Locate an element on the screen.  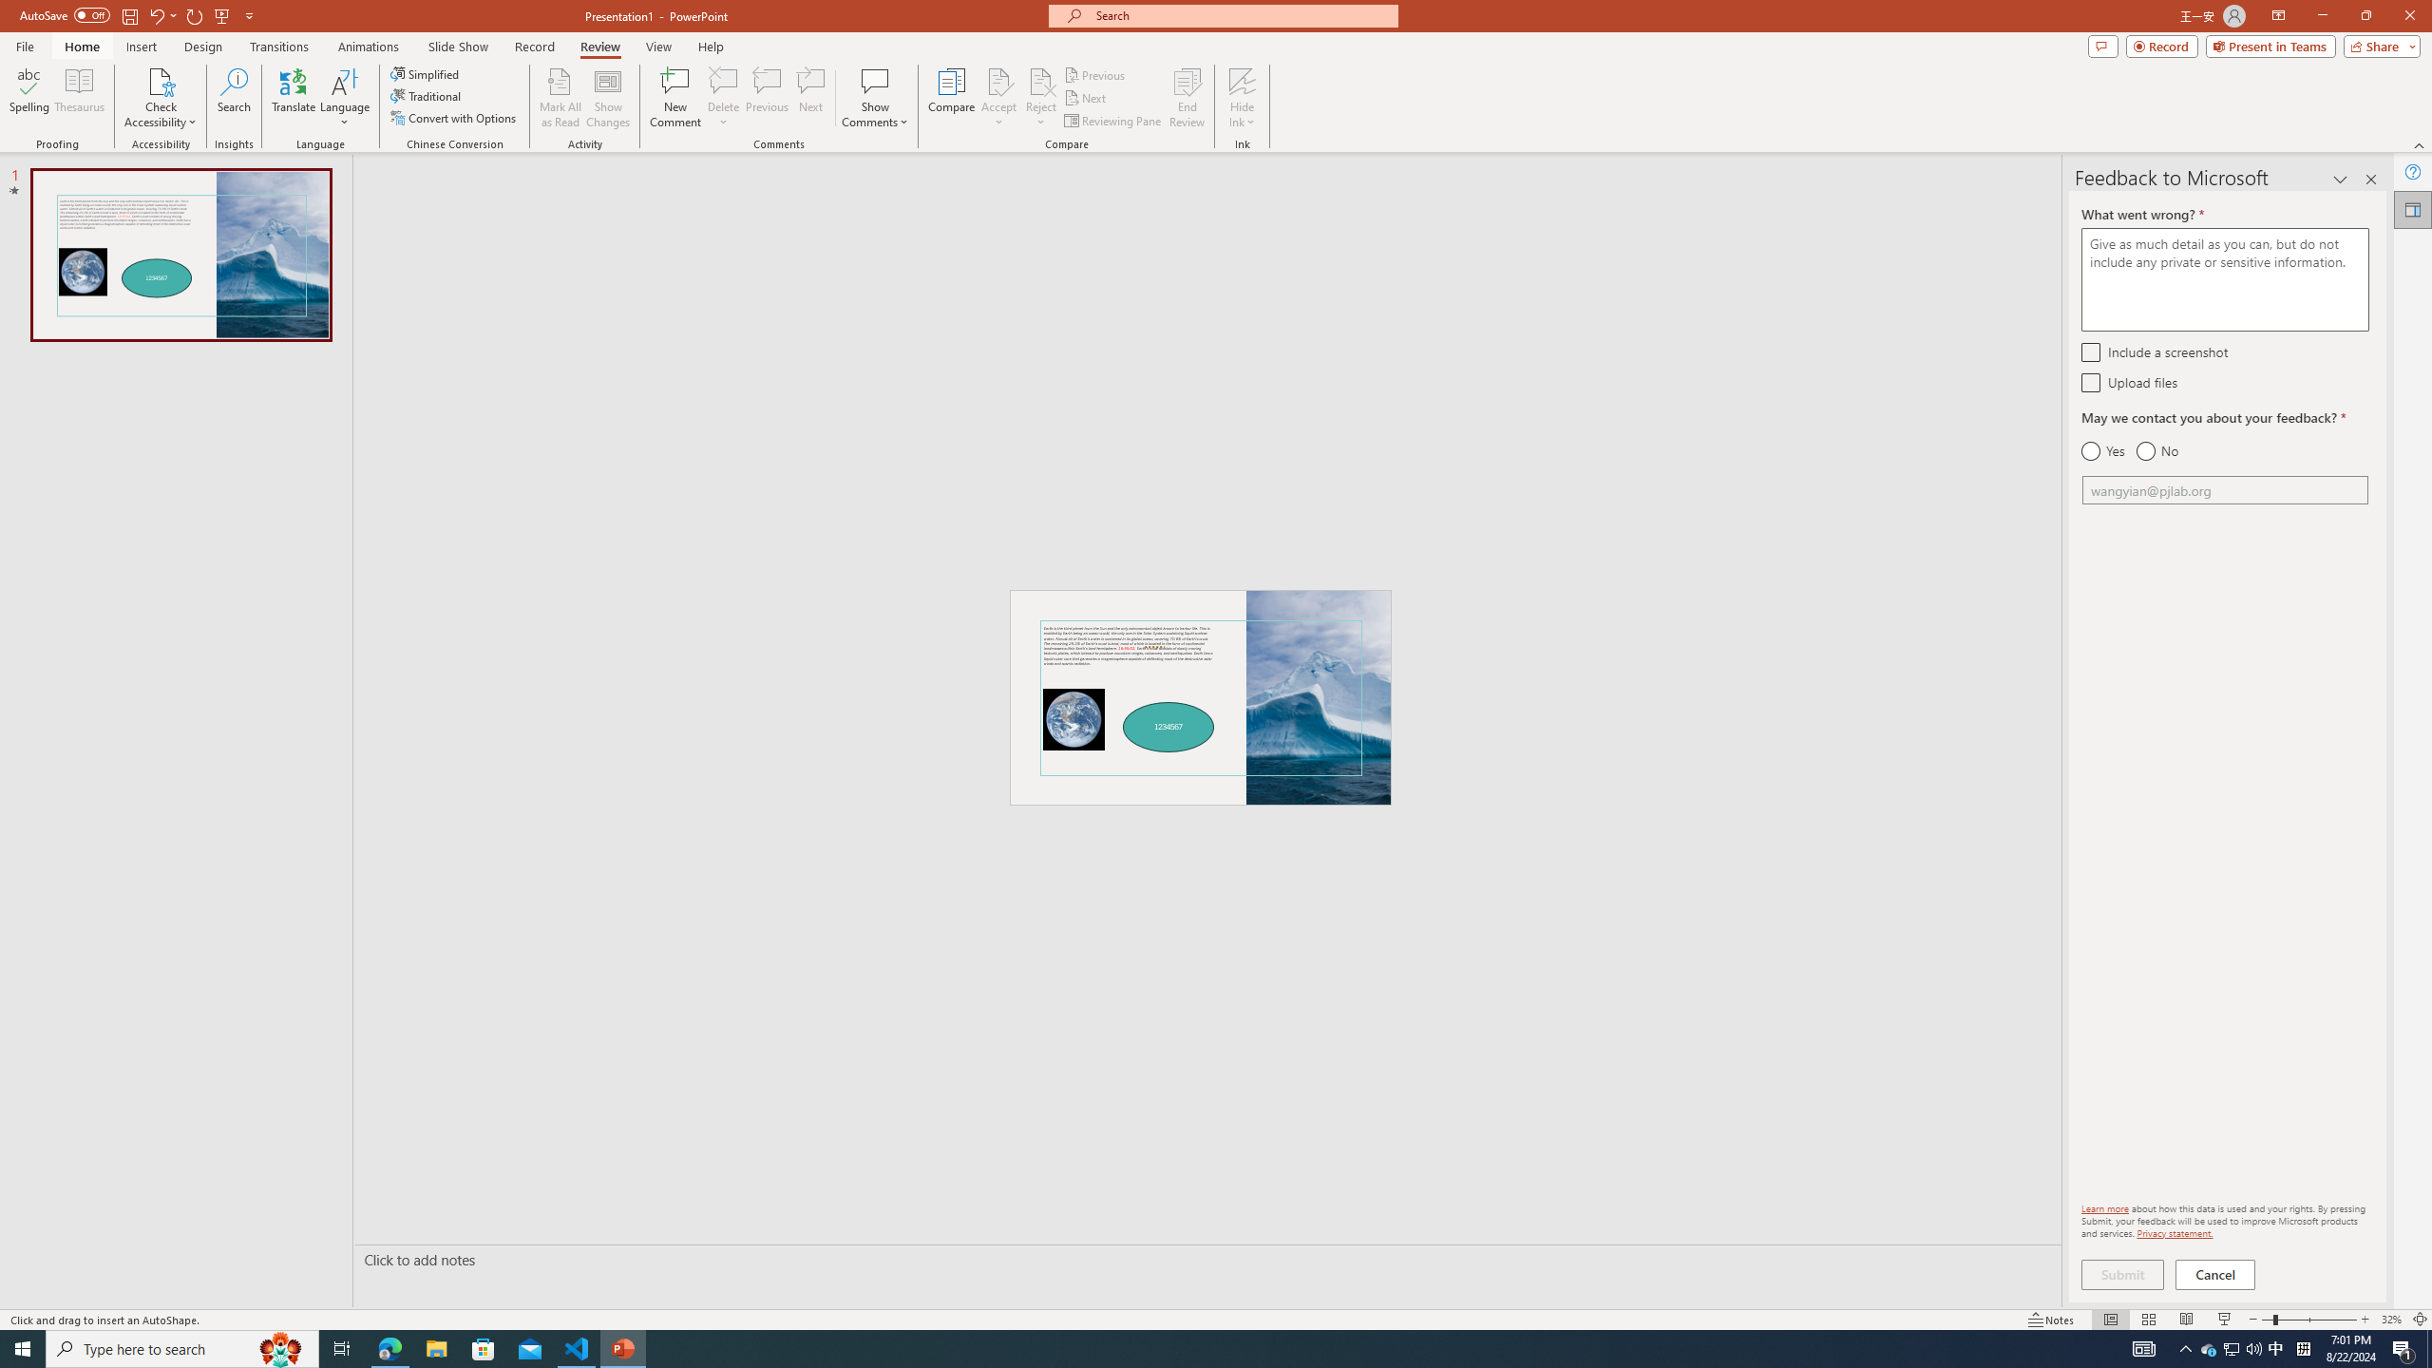
Previous is located at coordinates (1095, 74).